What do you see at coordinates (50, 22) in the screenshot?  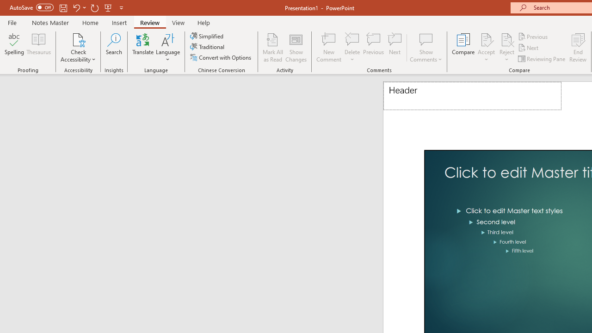 I see `Notes Master` at bounding box center [50, 22].